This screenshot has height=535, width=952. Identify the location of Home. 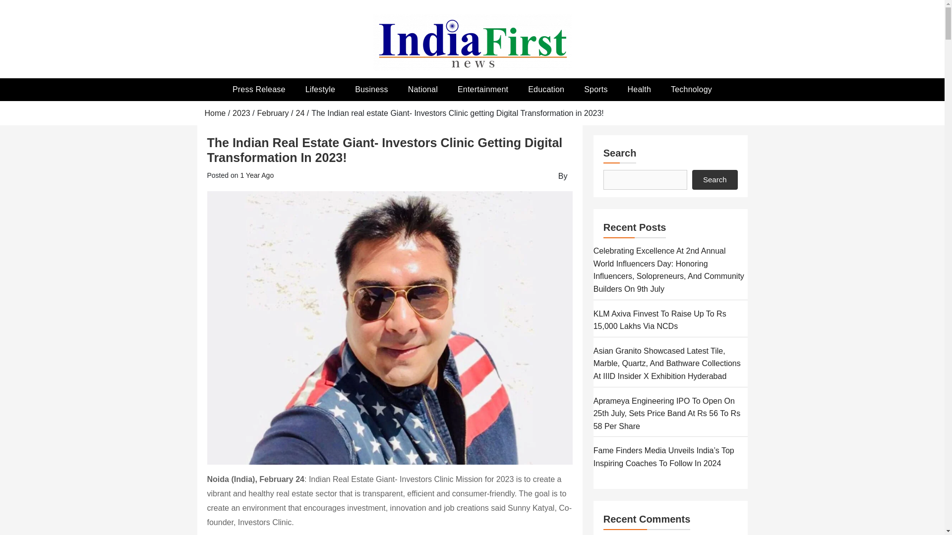
(215, 113).